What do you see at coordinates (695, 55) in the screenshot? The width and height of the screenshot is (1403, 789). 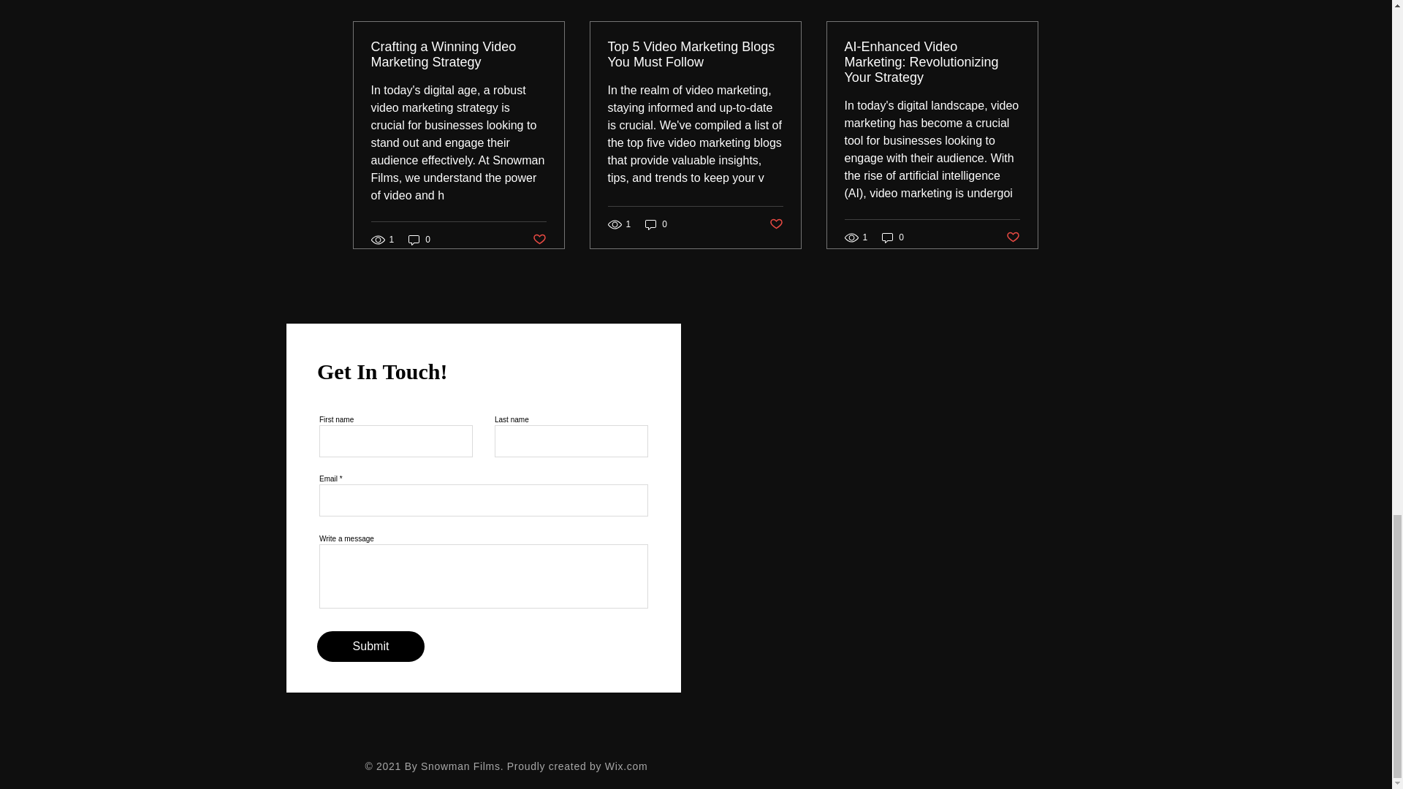 I see `Top 5 Video Marketing Blogs You Must Follow` at bounding box center [695, 55].